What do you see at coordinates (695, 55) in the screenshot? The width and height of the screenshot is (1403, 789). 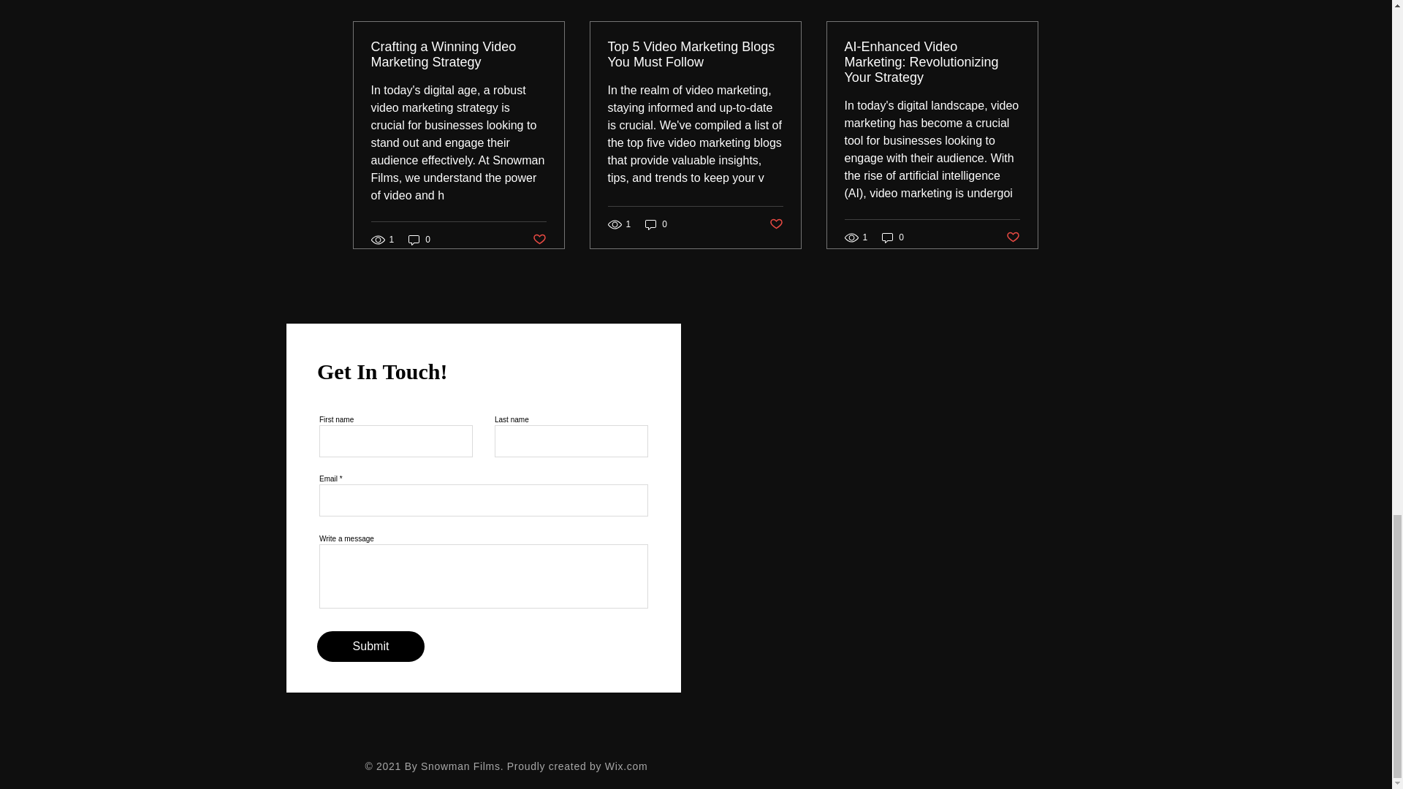 I see `Top 5 Video Marketing Blogs You Must Follow` at bounding box center [695, 55].